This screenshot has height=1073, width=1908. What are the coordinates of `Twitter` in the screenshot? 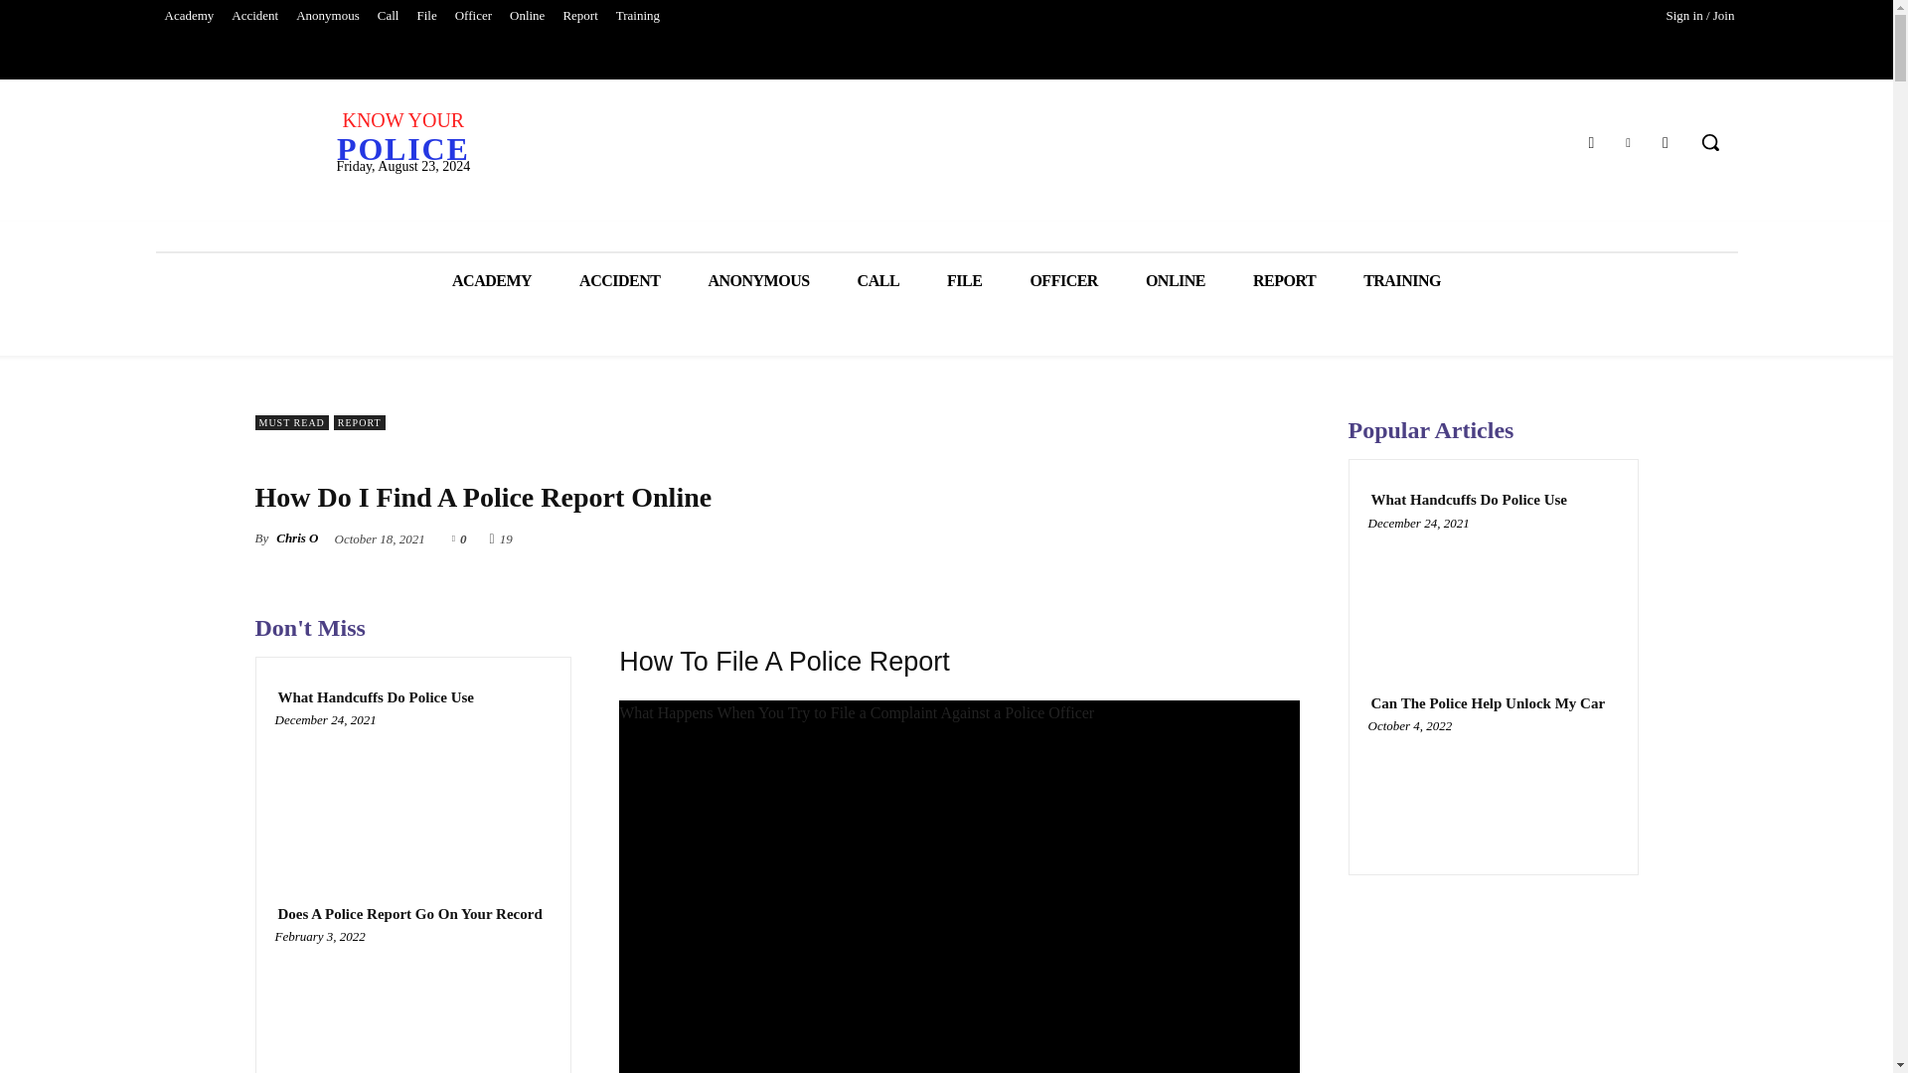 It's located at (1628, 141).